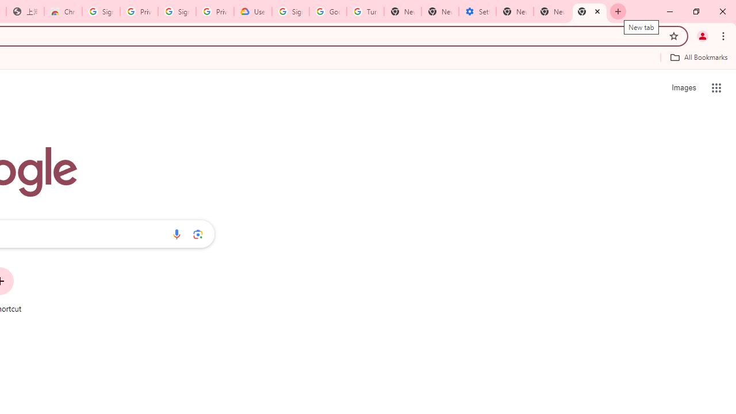  I want to click on Chrome Web Store - Color themes by Chrome, so click(63, 11).